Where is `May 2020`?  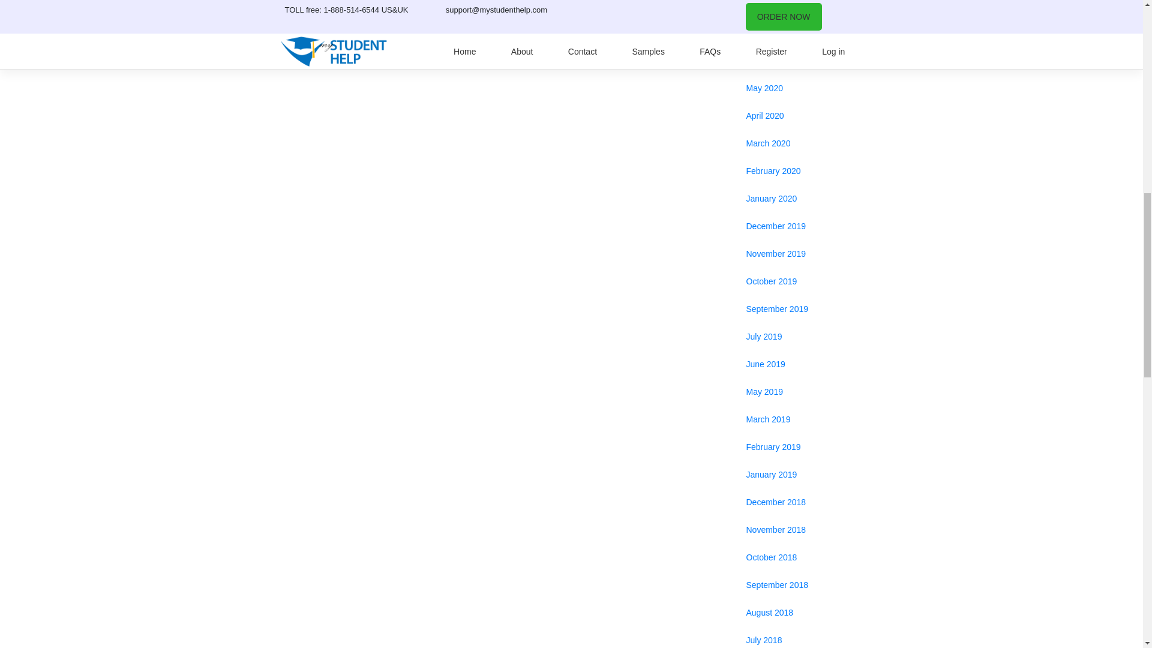
May 2020 is located at coordinates (797, 88).